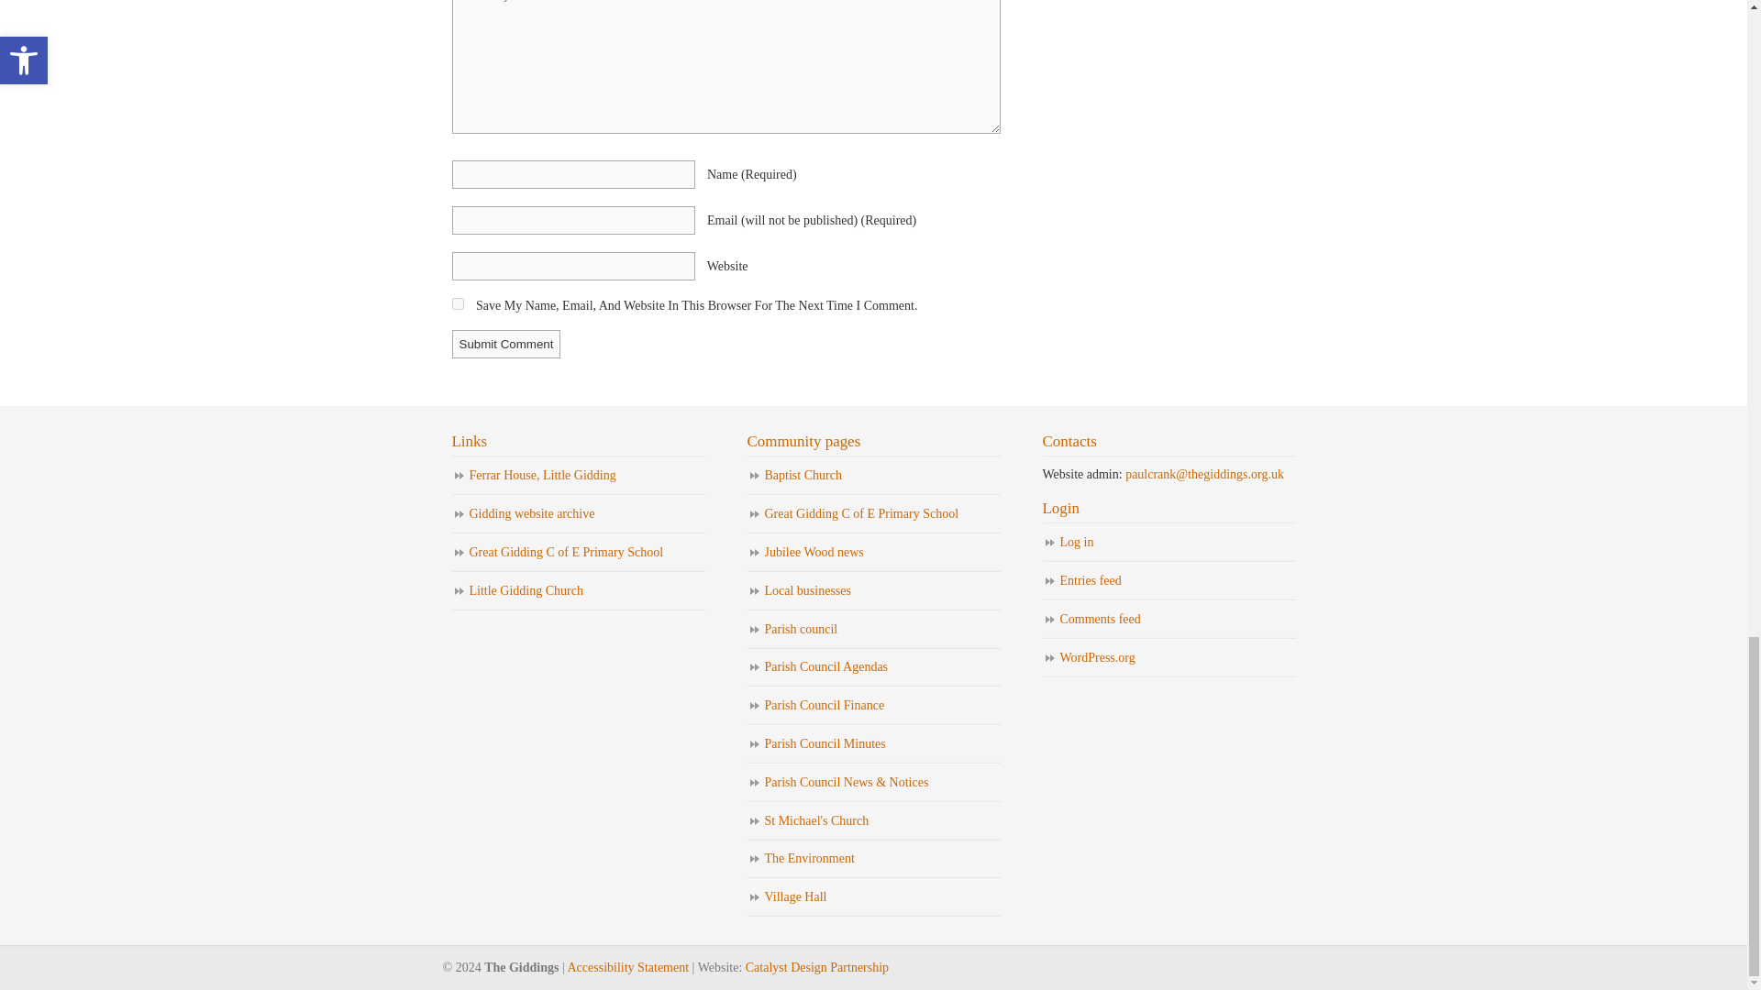 This screenshot has width=1761, height=990. Describe the element at coordinates (578, 477) in the screenshot. I see `The website for Ferrar House Little Gidding` at that location.